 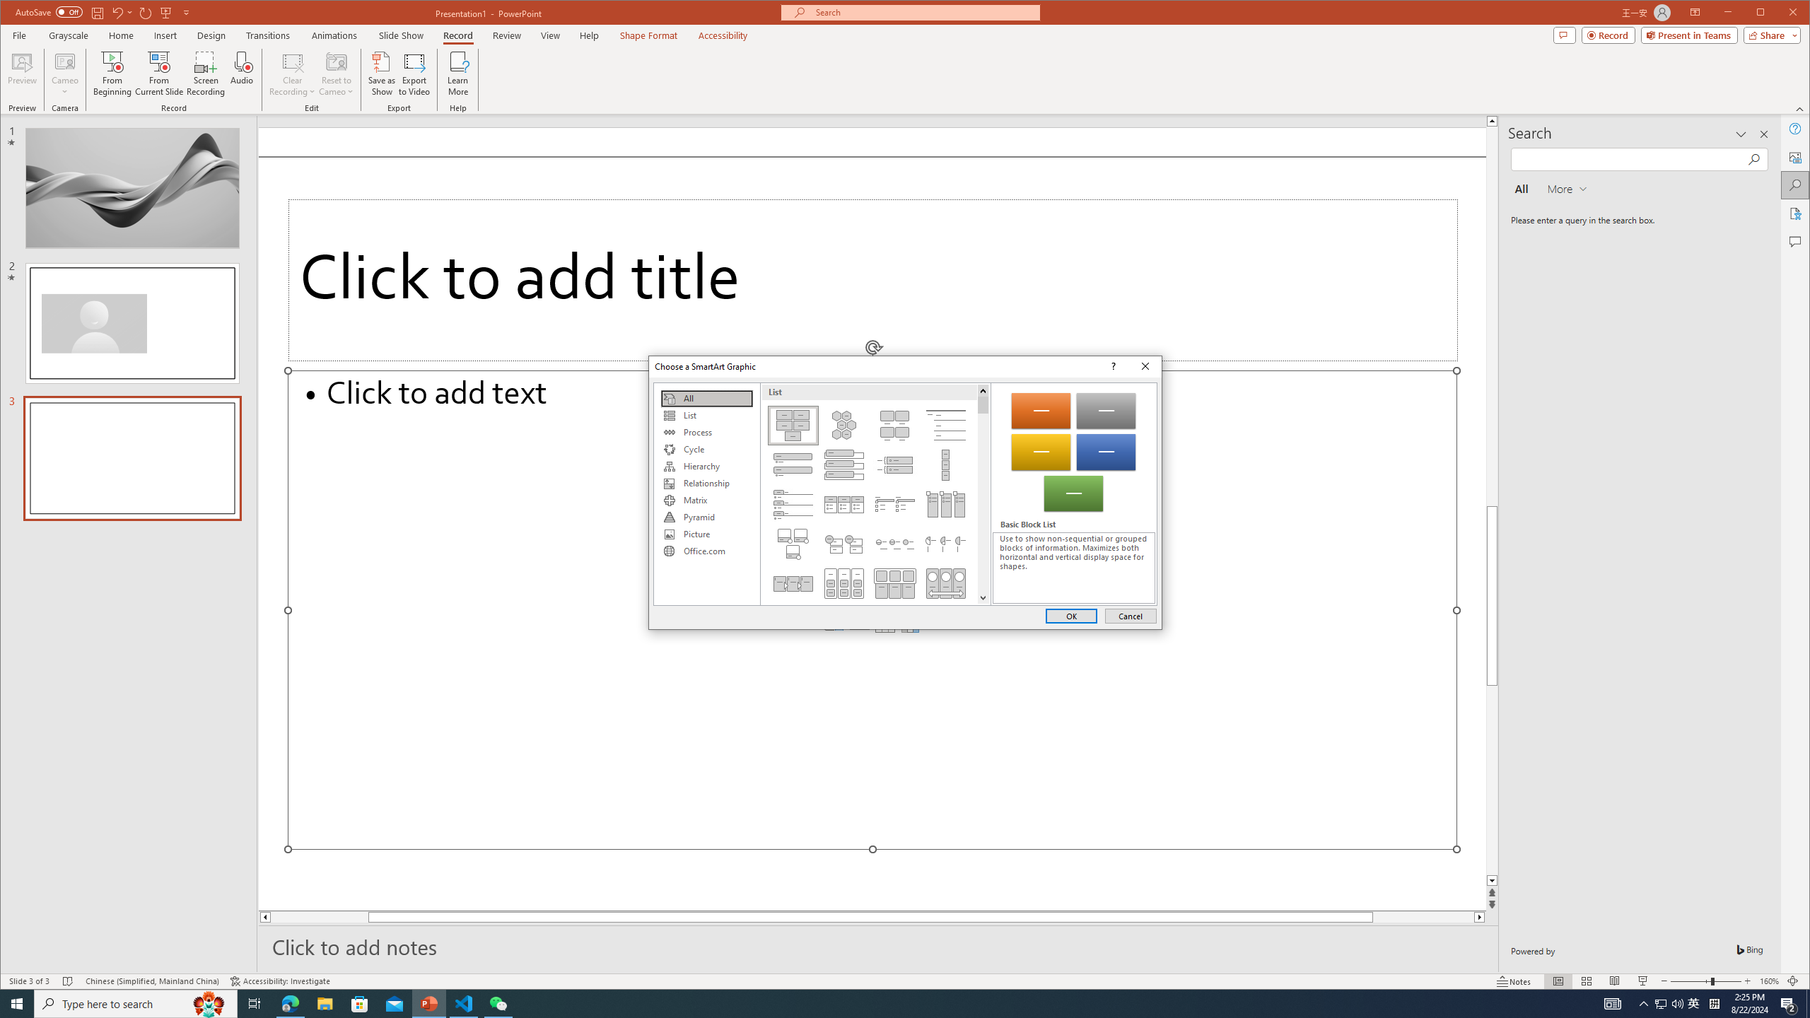 I want to click on Picture Caption List, so click(x=895, y=426).